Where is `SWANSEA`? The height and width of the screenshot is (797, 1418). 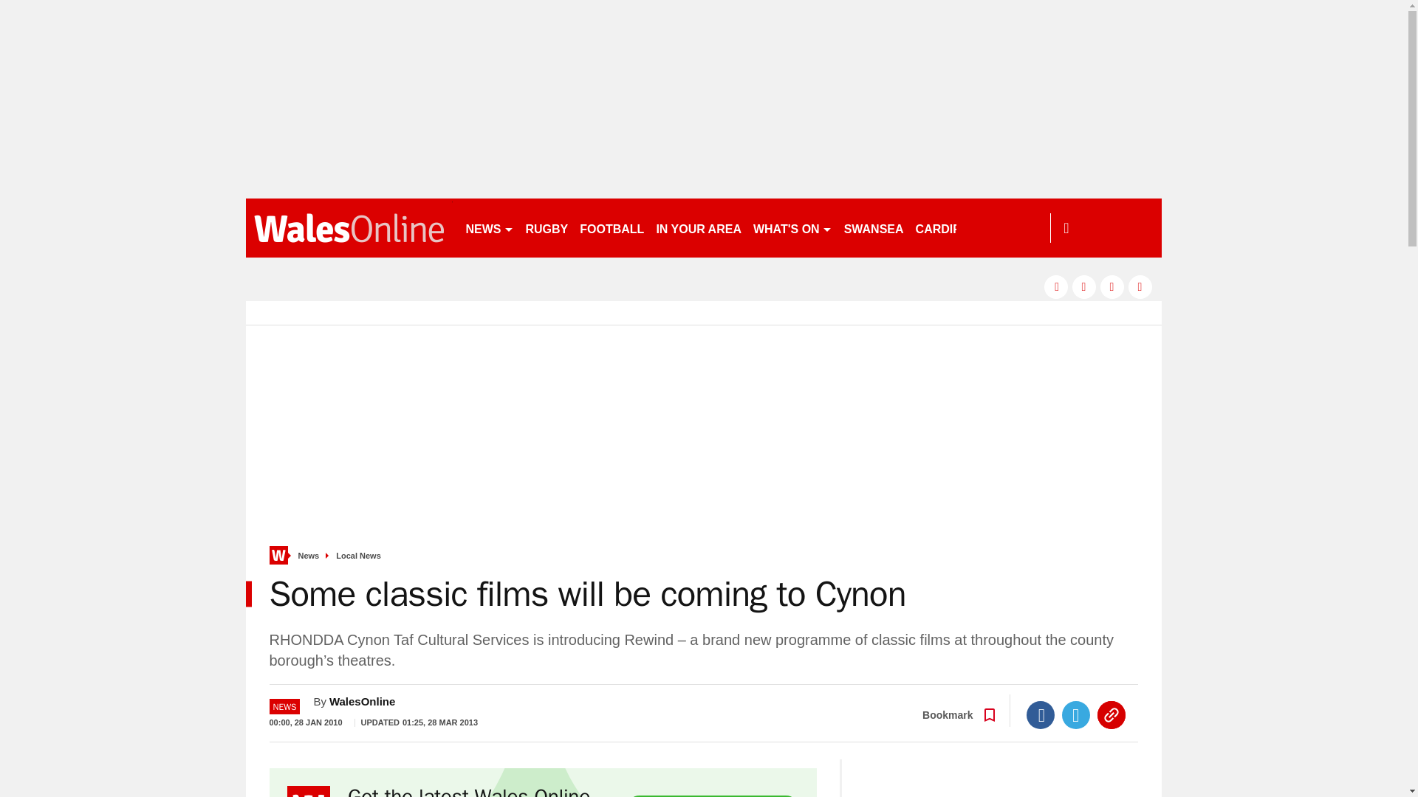
SWANSEA is located at coordinates (874, 227).